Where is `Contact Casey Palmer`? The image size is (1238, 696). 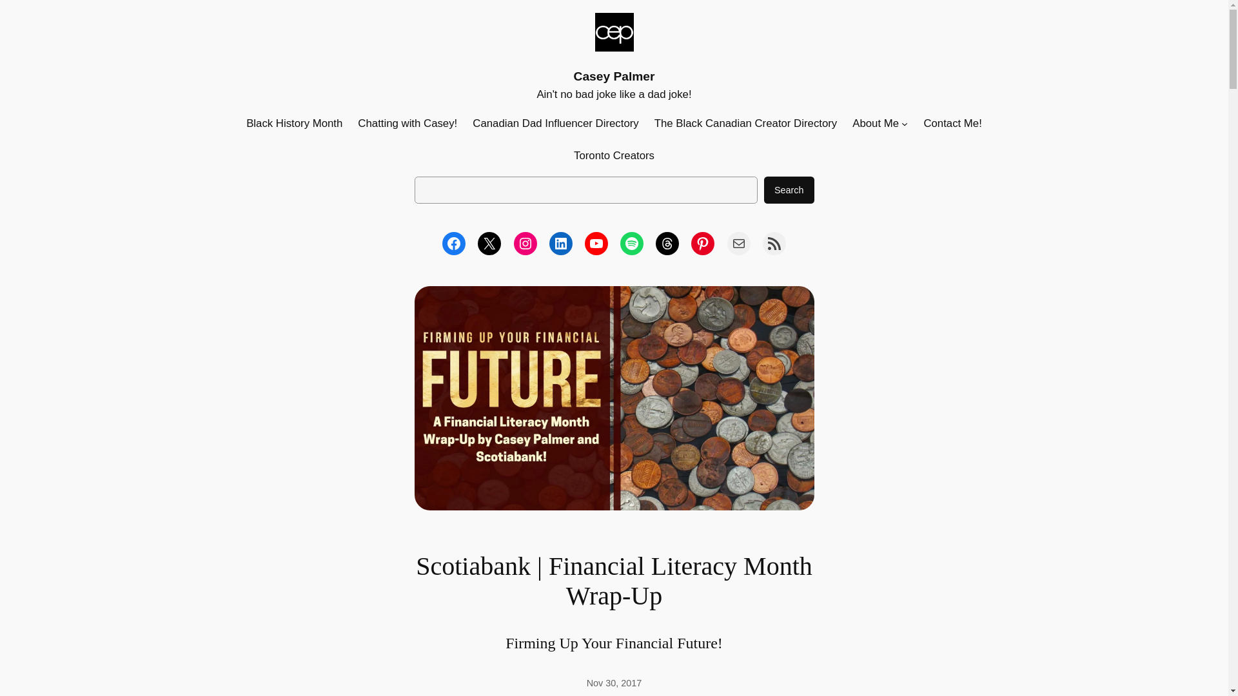 Contact Casey Palmer is located at coordinates (952, 124).